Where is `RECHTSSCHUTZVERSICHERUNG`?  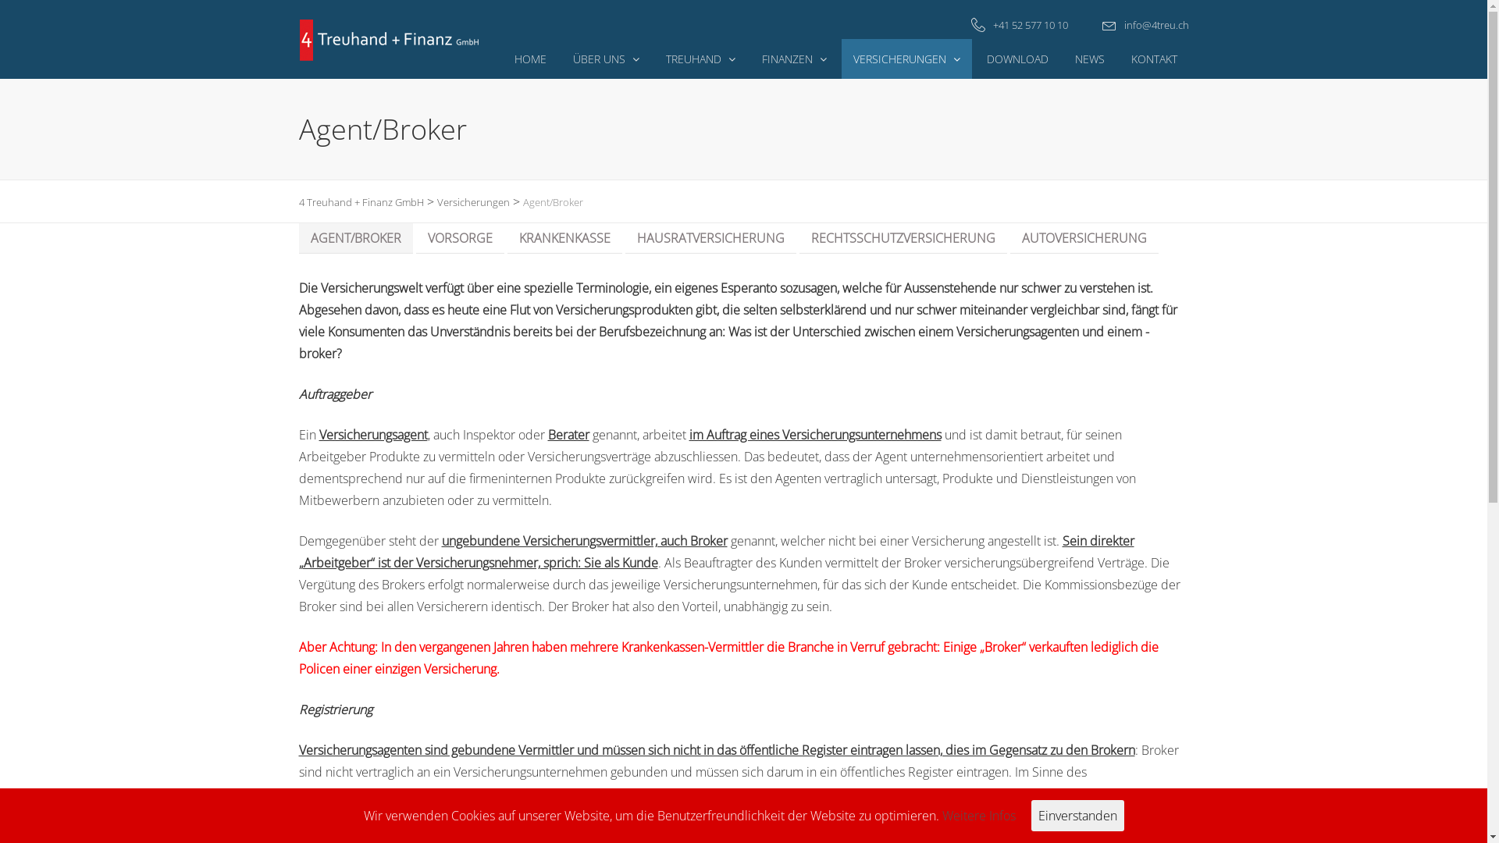
RECHTSSCHUTZVERSICHERUNG is located at coordinates (903, 239).